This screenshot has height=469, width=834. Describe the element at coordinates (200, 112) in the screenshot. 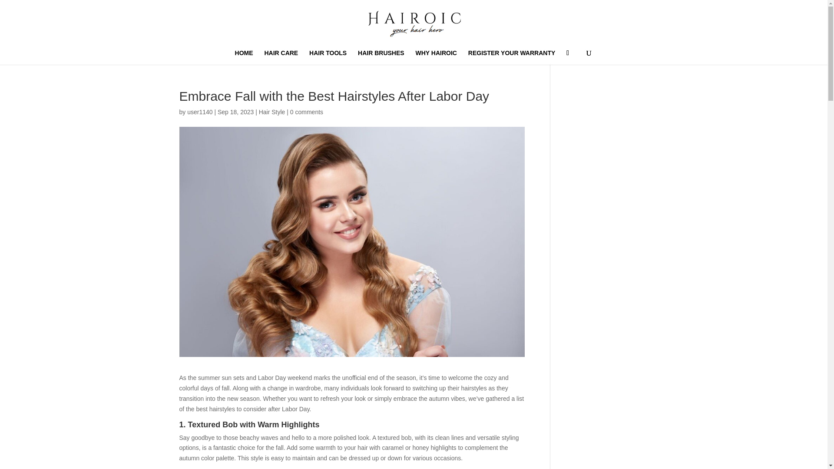

I see `Posts by user1140` at that location.